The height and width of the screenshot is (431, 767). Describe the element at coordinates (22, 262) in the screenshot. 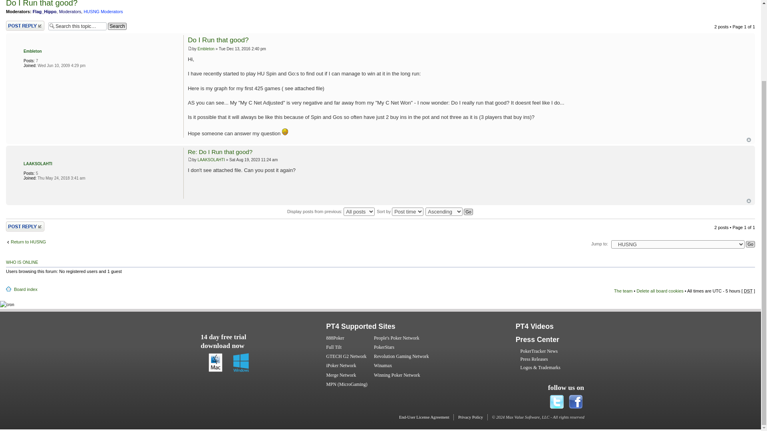

I see `WHO IS ONLINE` at that location.